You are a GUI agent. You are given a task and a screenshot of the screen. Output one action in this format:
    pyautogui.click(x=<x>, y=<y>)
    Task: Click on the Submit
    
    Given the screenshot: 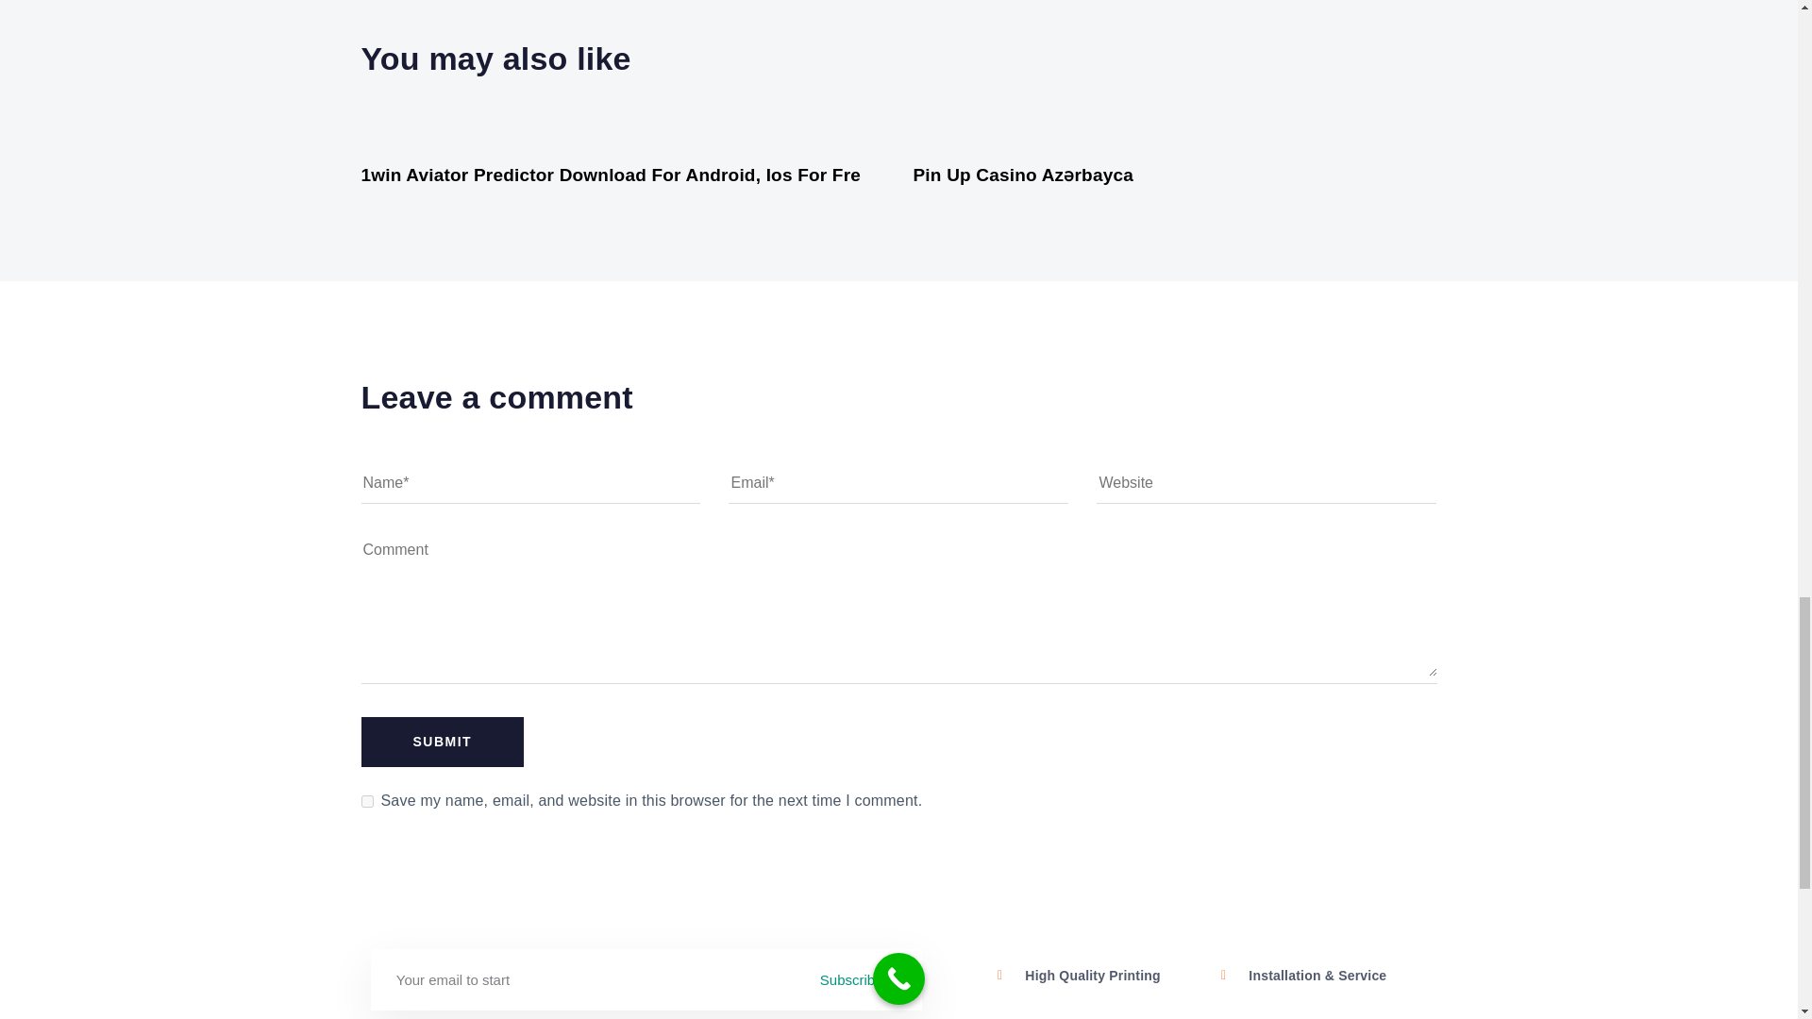 What is the action you would take?
    pyautogui.click(x=442, y=742)
    